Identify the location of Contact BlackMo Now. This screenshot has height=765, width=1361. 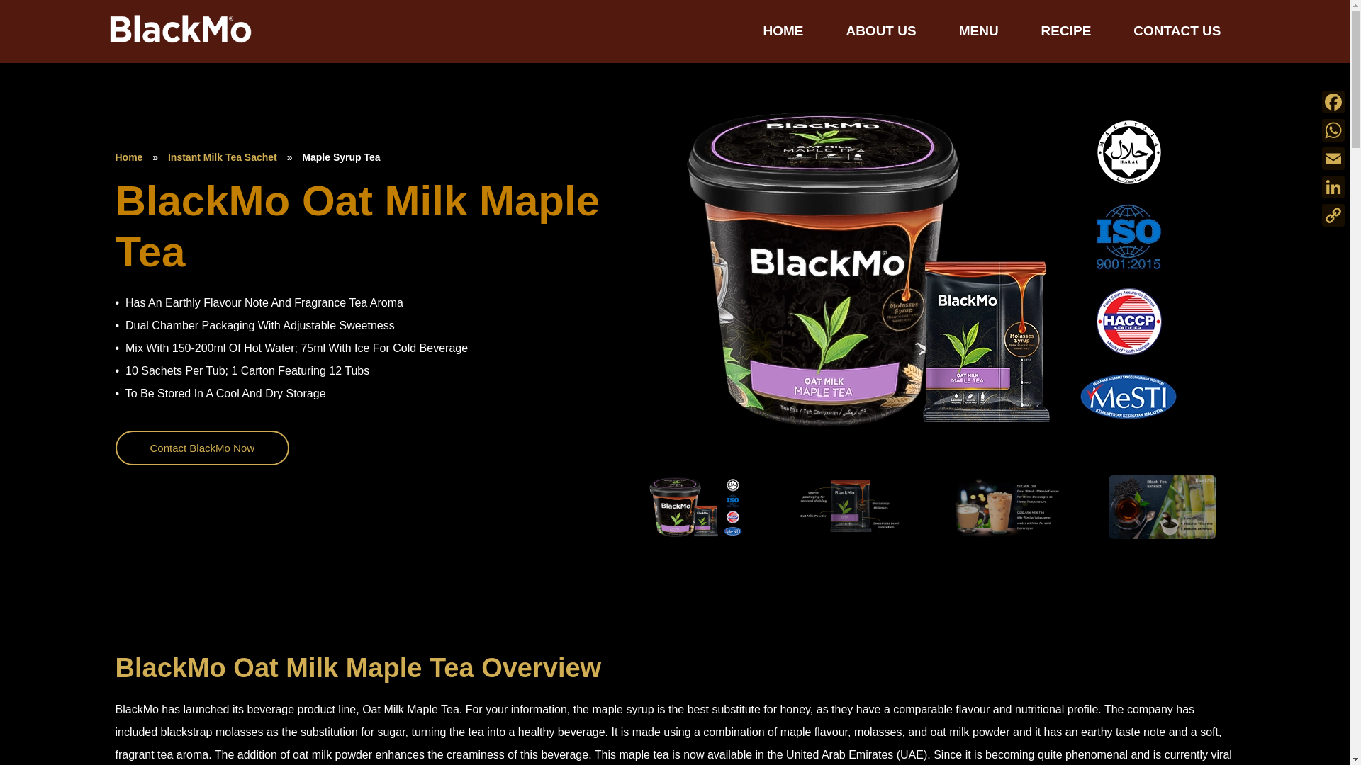
(201, 448).